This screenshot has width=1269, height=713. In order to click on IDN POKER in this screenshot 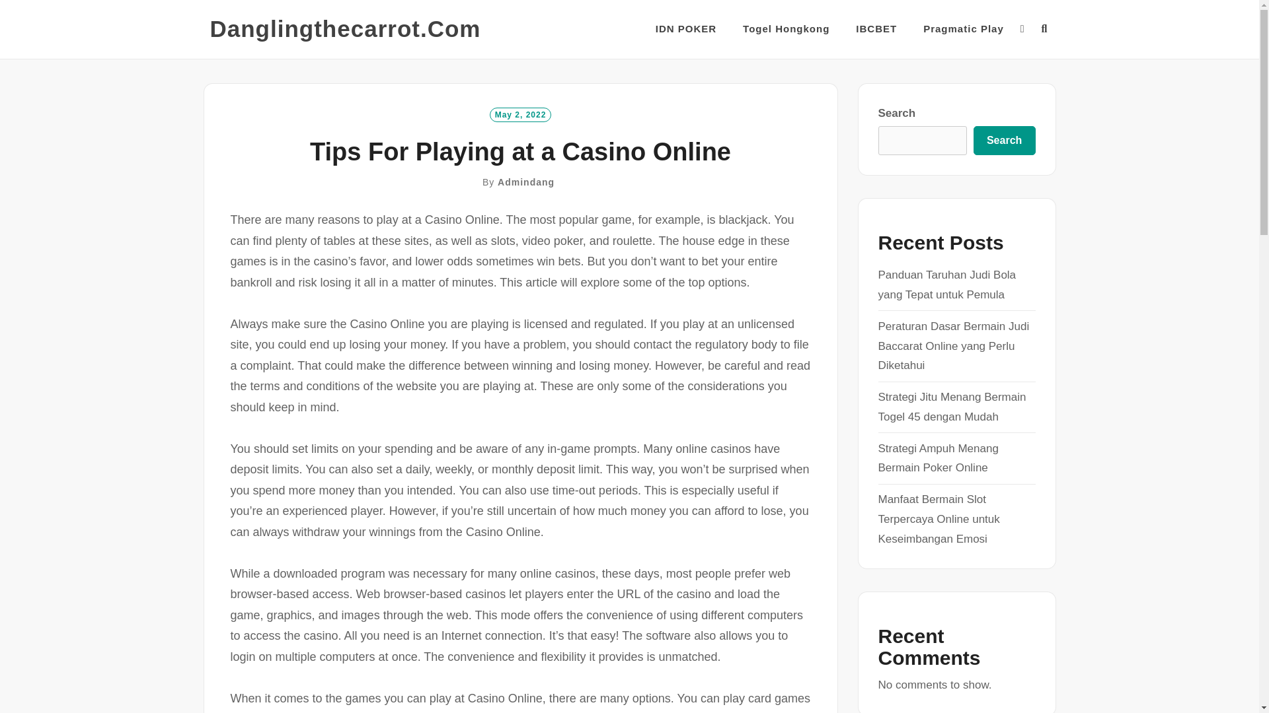, I will do `click(686, 29)`.